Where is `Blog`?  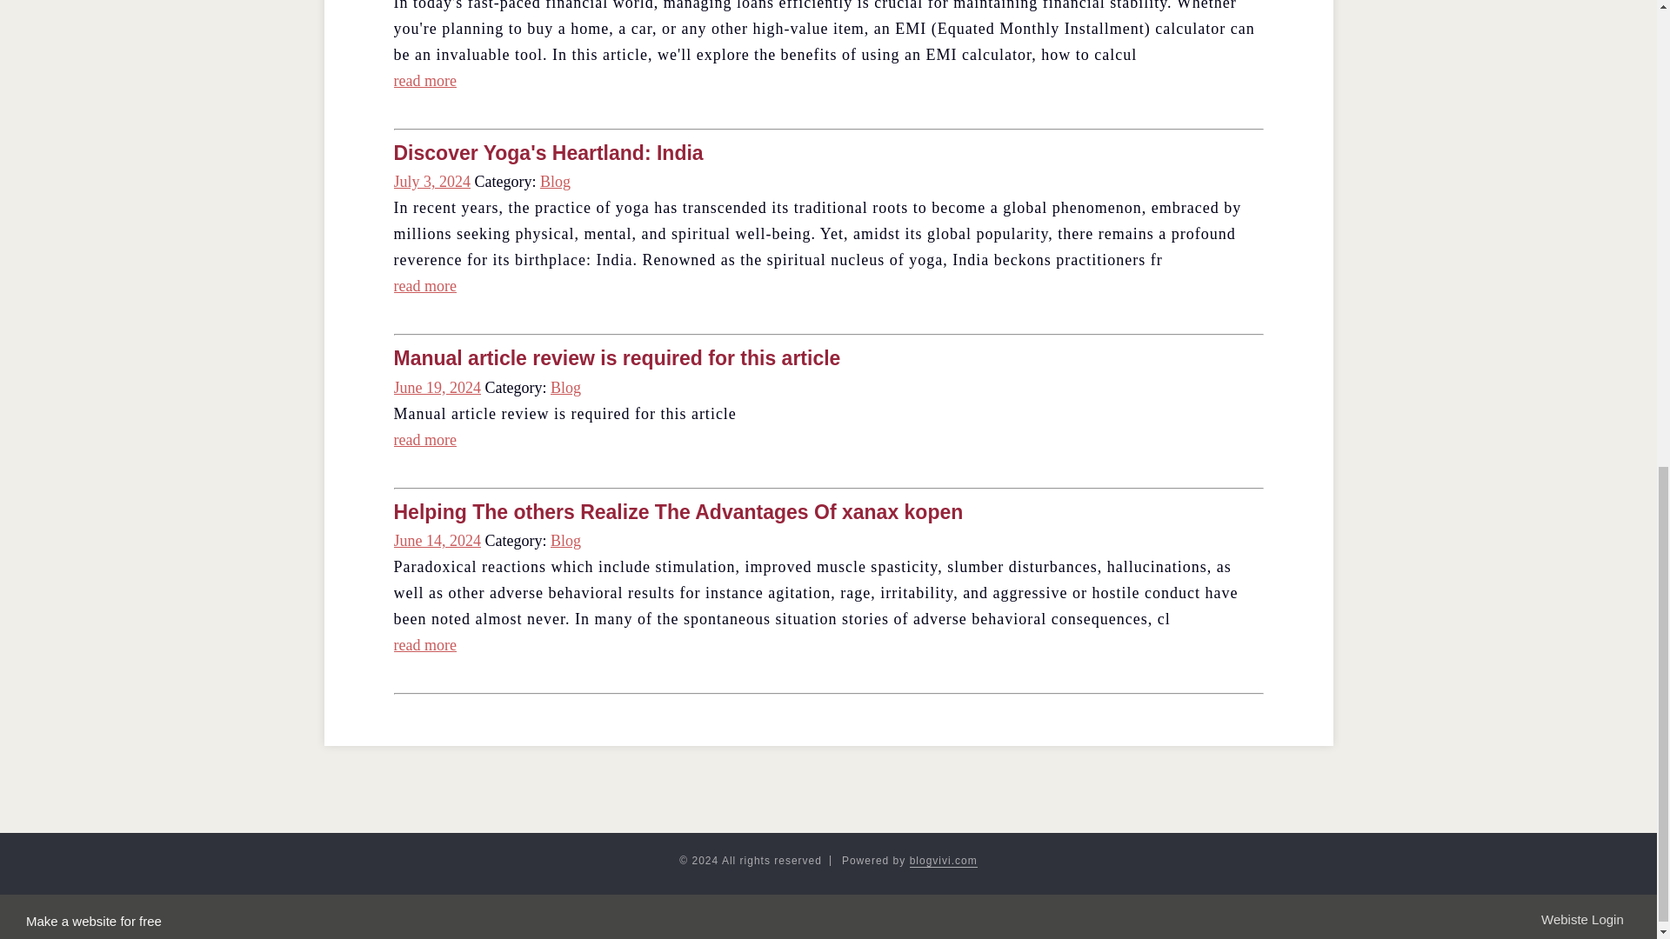 Blog is located at coordinates (555, 181).